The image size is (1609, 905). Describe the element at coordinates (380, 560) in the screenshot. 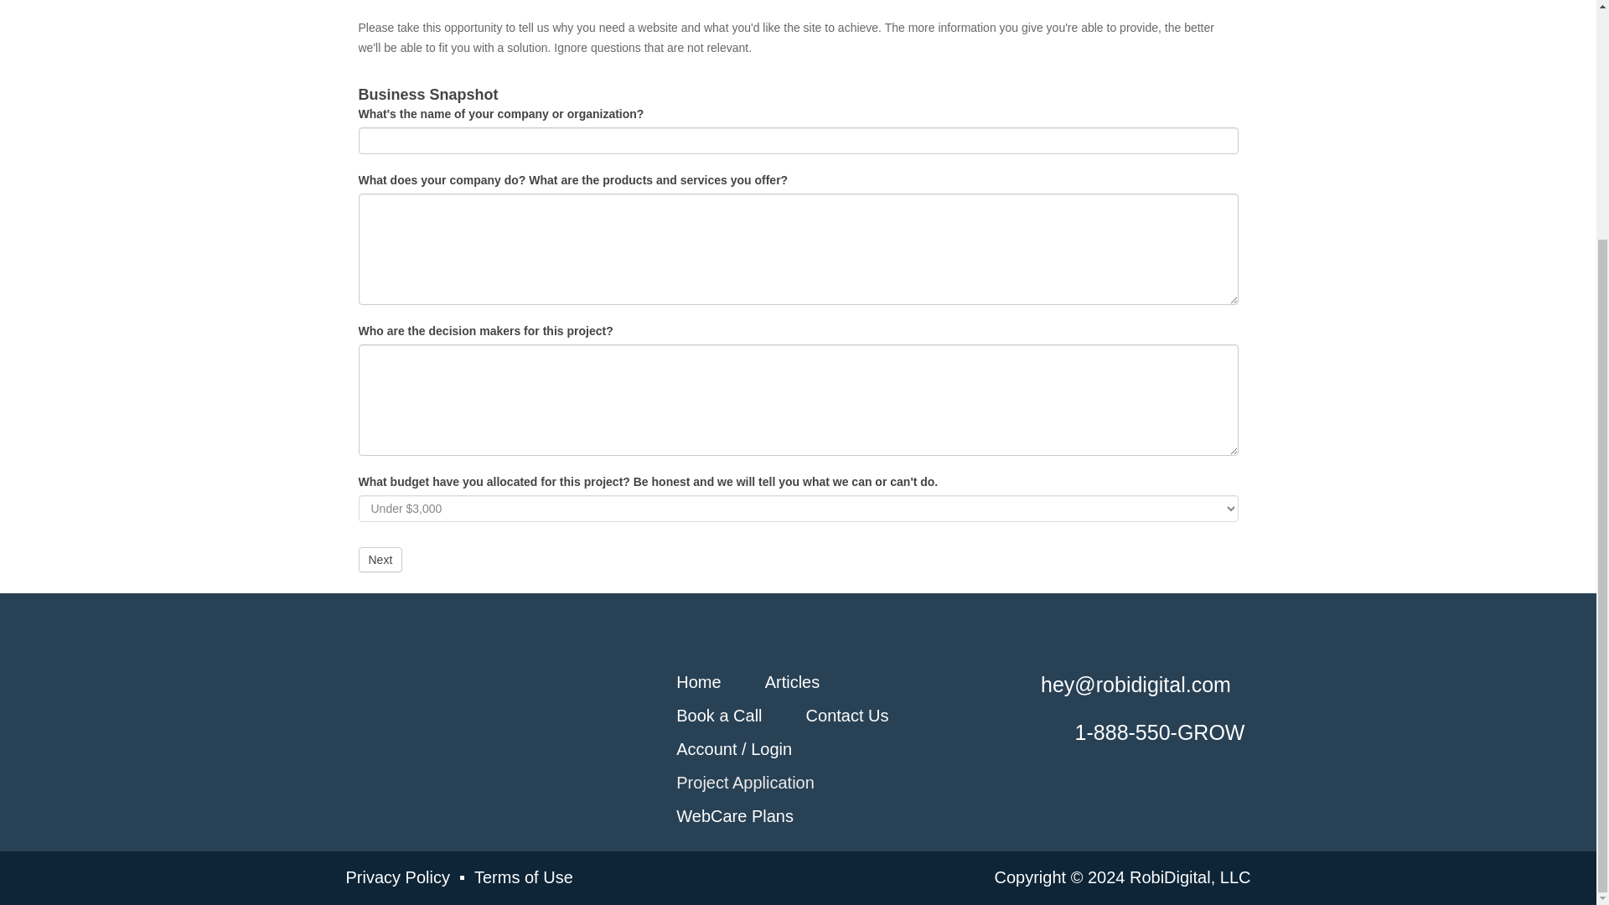

I see `Next` at that location.